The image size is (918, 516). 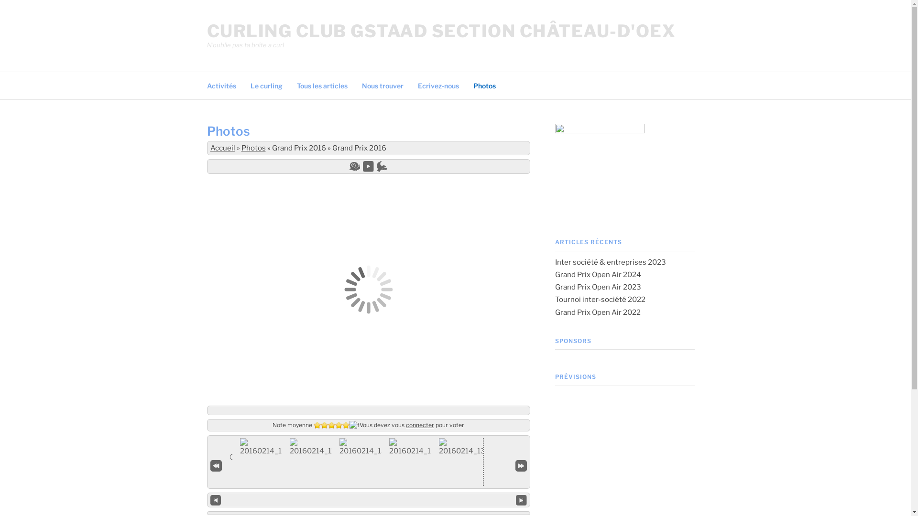 What do you see at coordinates (322, 85) in the screenshot?
I see `Tous les articles` at bounding box center [322, 85].